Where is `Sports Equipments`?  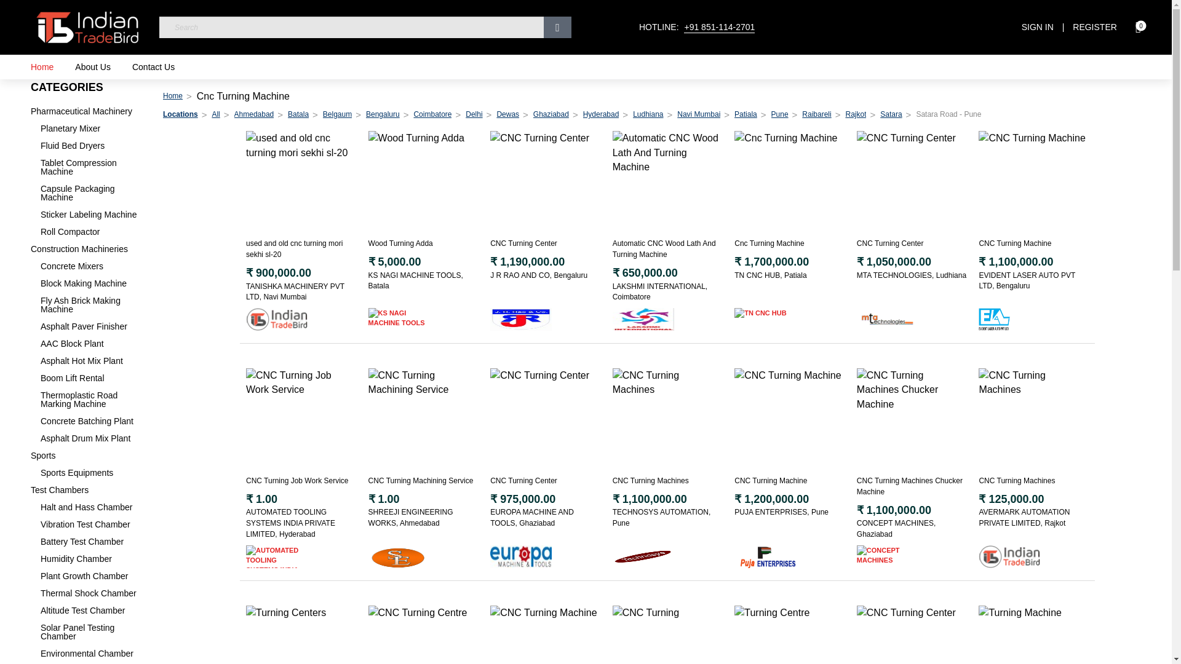
Sports Equipments is located at coordinates (92, 473).